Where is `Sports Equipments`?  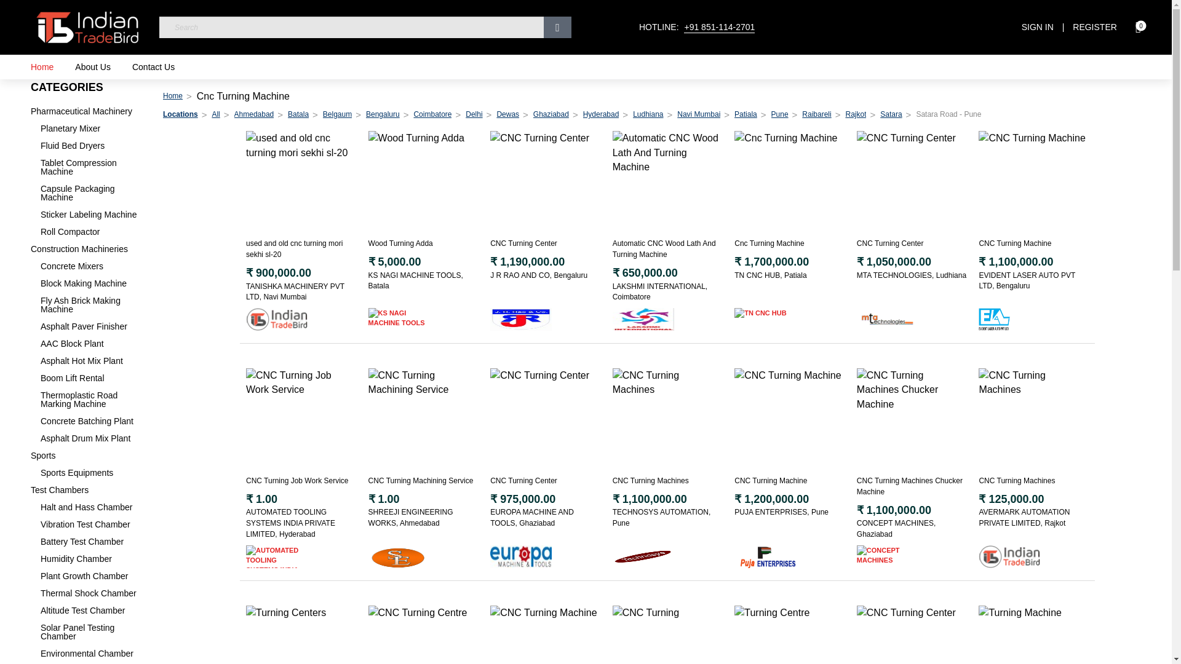
Sports Equipments is located at coordinates (92, 473).